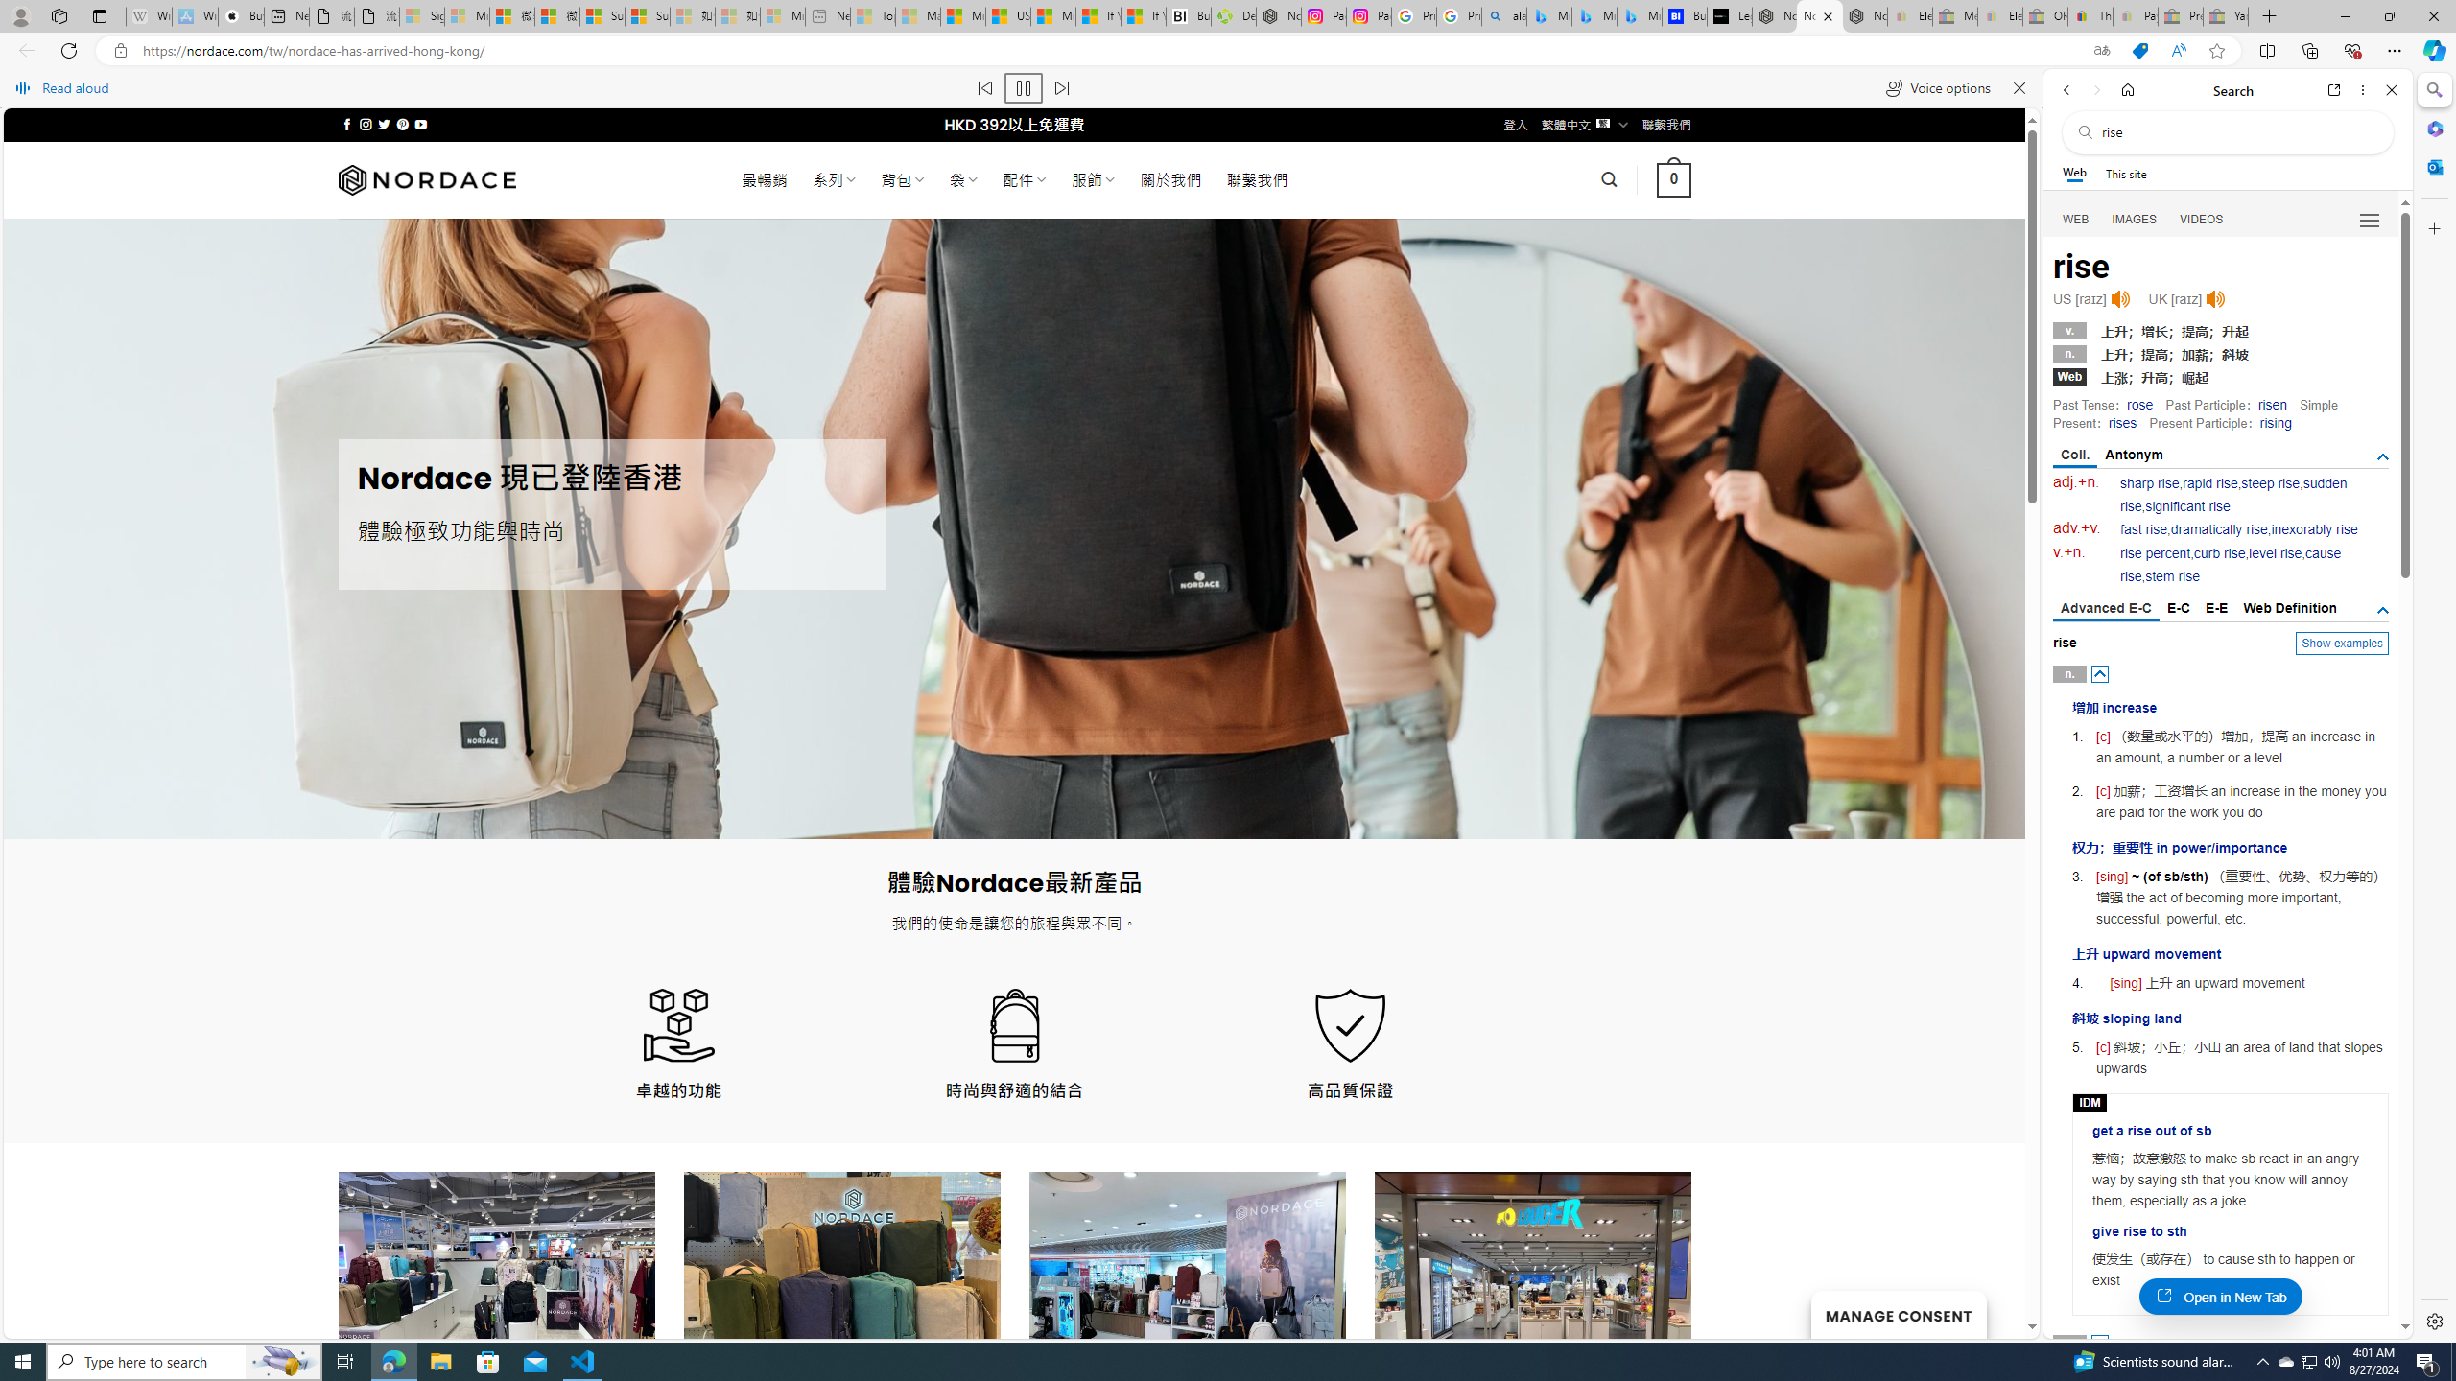 The image size is (2456, 1381). What do you see at coordinates (1548, 16) in the screenshot?
I see `Microsoft Bing Travel - Flights from Hong Kong to Bangkok` at bounding box center [1548, 16].